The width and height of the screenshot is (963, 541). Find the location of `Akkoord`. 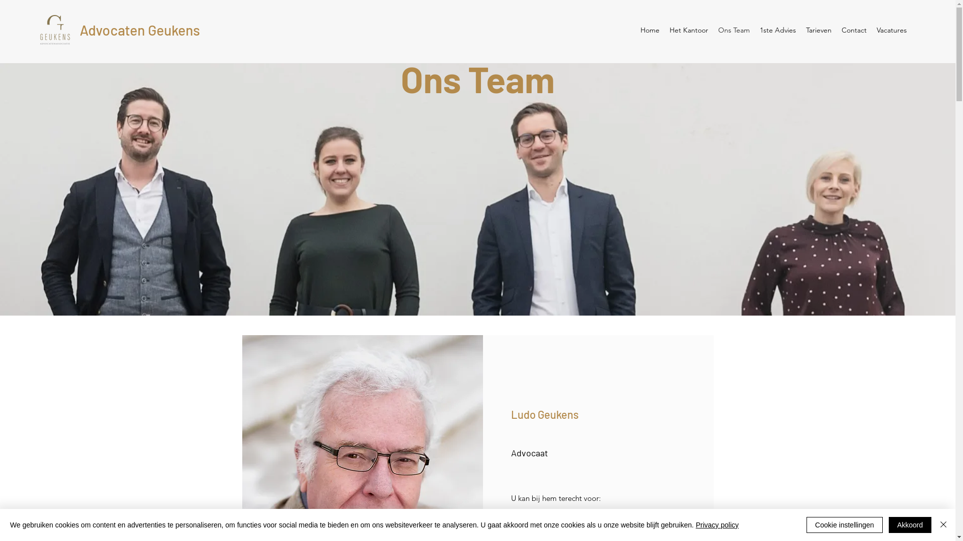

Akkoord is located at coordinates (910, 525).